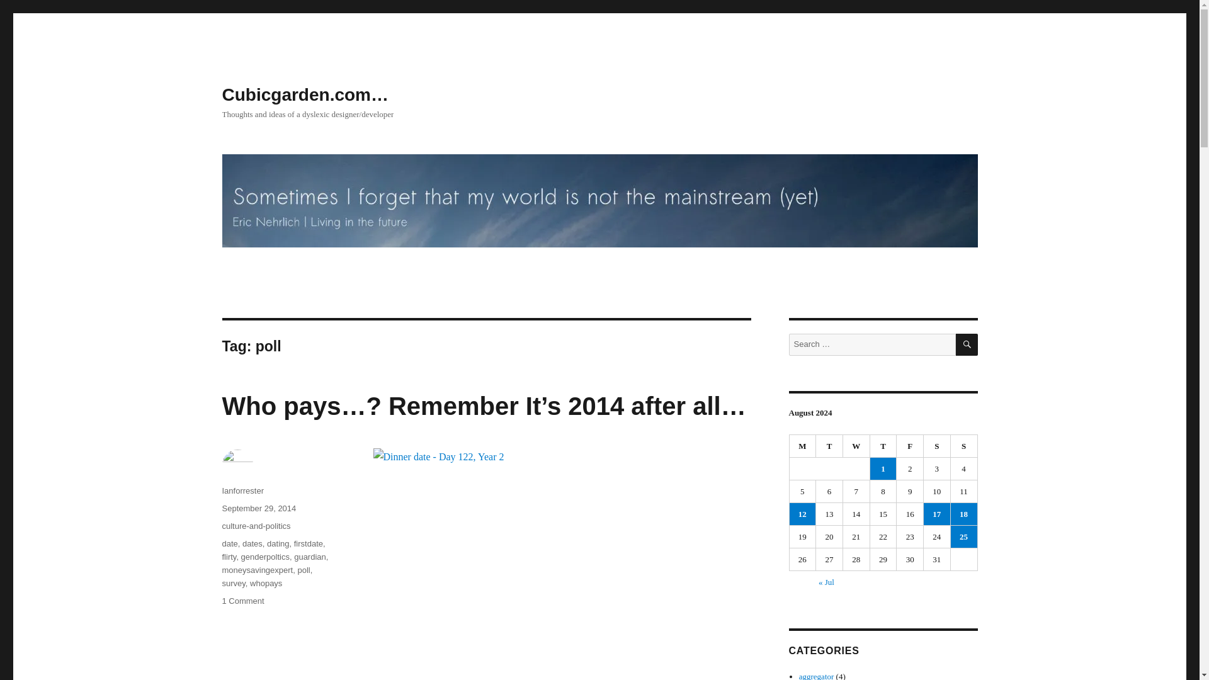 This screenshot has width=1209, height=680. What do you see at coordinates (228, 557) in the screenshot?
I see `flirty` at bounding box center [228, 557].